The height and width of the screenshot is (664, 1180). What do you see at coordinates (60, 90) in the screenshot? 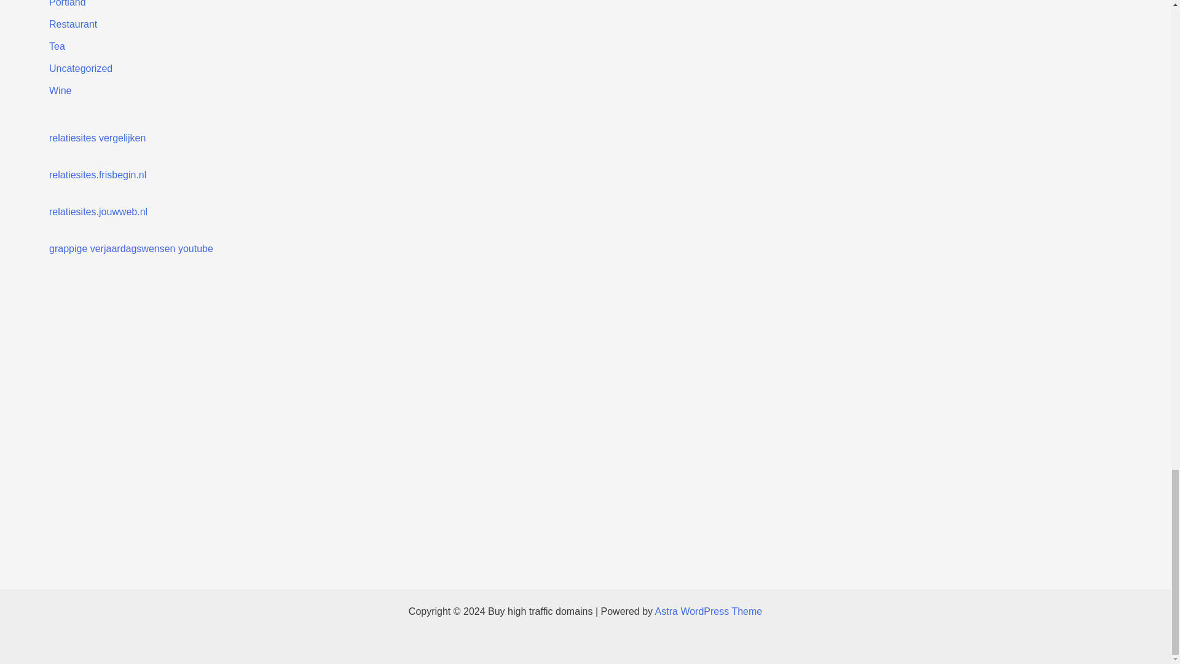
I see `Wine` at bounding box center [60, 90].